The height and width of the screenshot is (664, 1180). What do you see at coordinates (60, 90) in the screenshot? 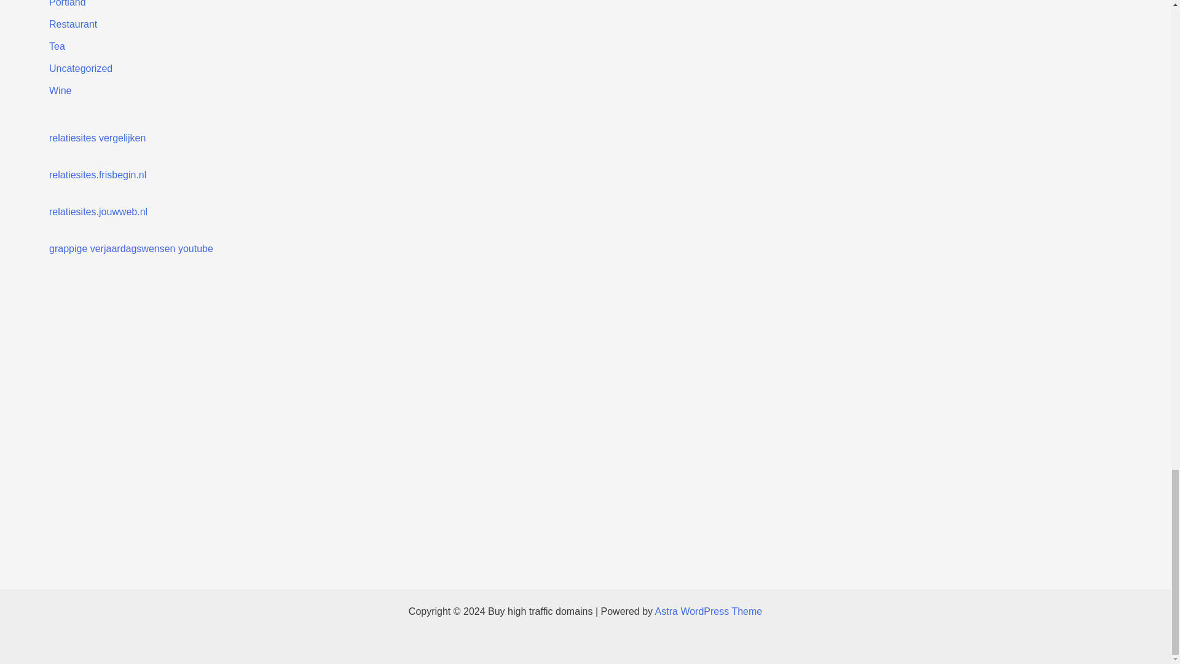
I see `Wine` at bounding box center [60, 90].